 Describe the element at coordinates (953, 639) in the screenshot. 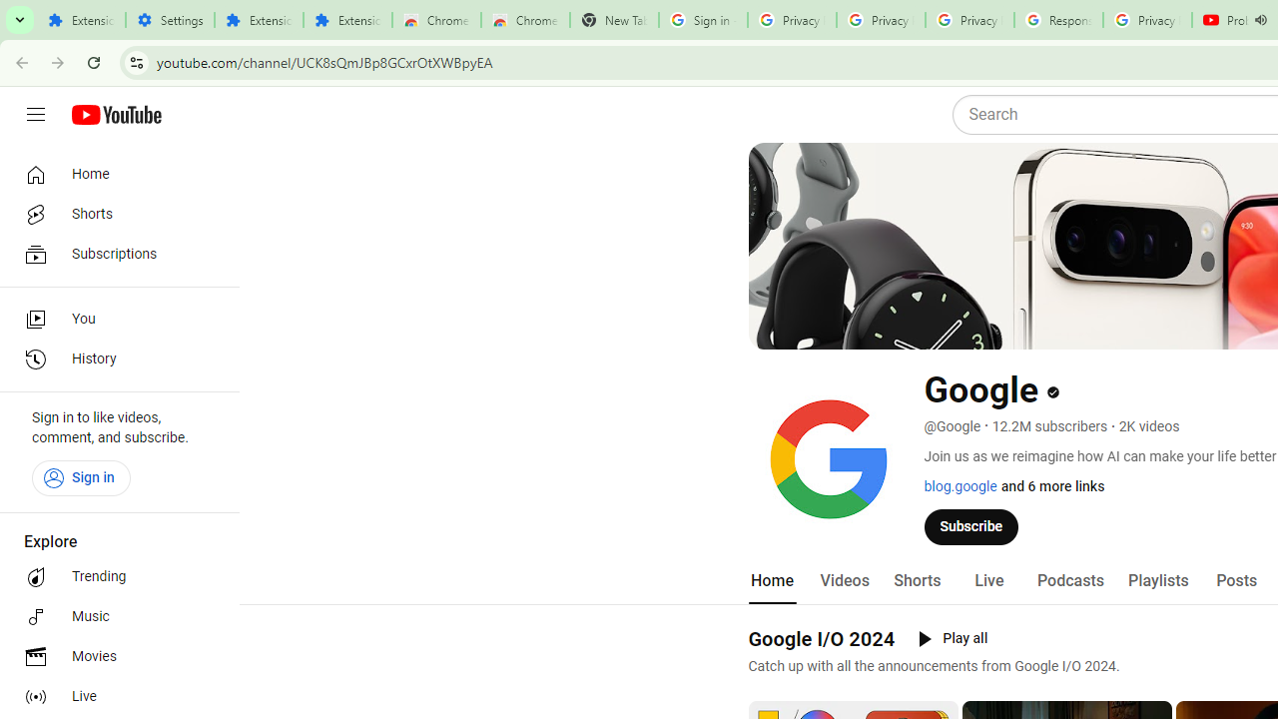

I see `Play all` at that location.